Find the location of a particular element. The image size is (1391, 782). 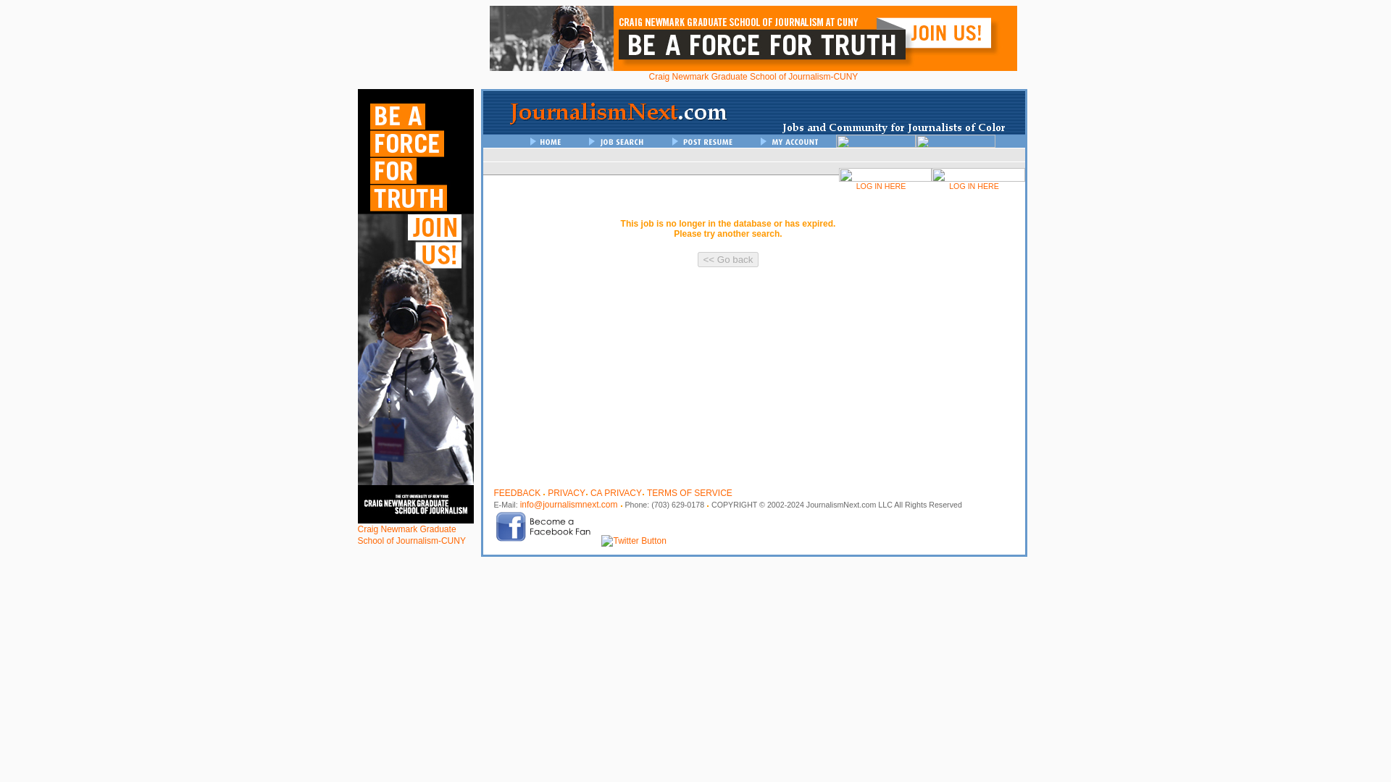

Craig Newmark Graduate School of Journalism-CUNY is located at coordinates (416, 530).